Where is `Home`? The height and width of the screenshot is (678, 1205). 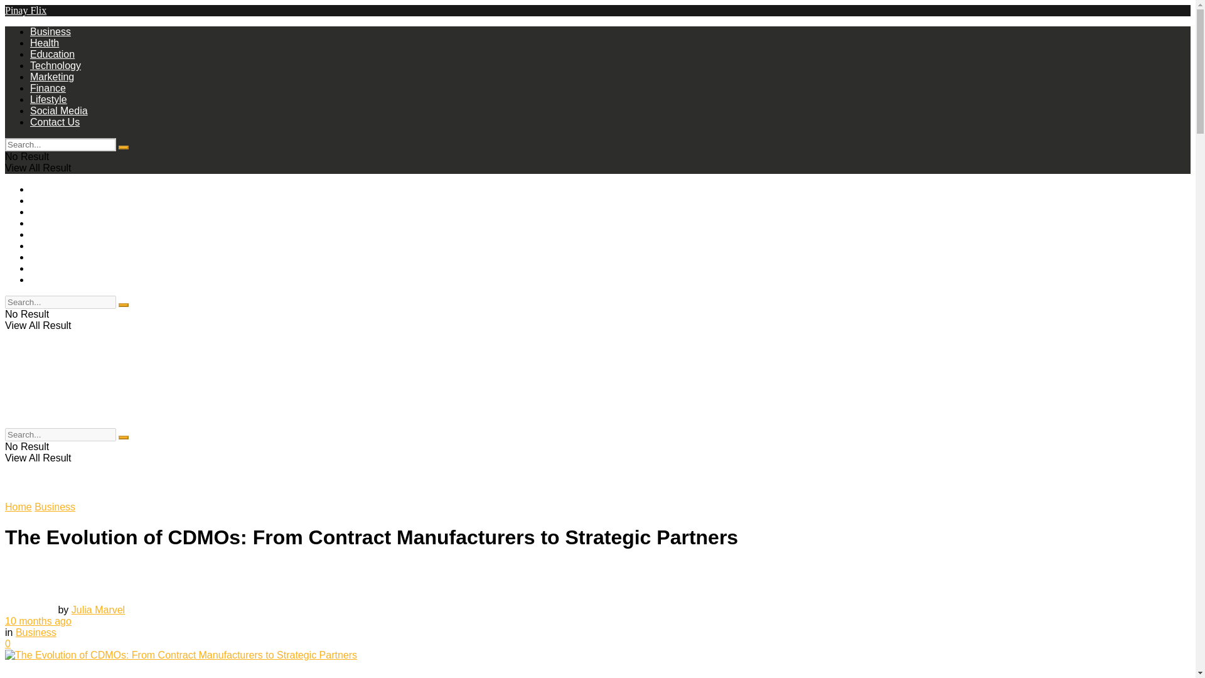 Home is located at coordinates (18, 507).